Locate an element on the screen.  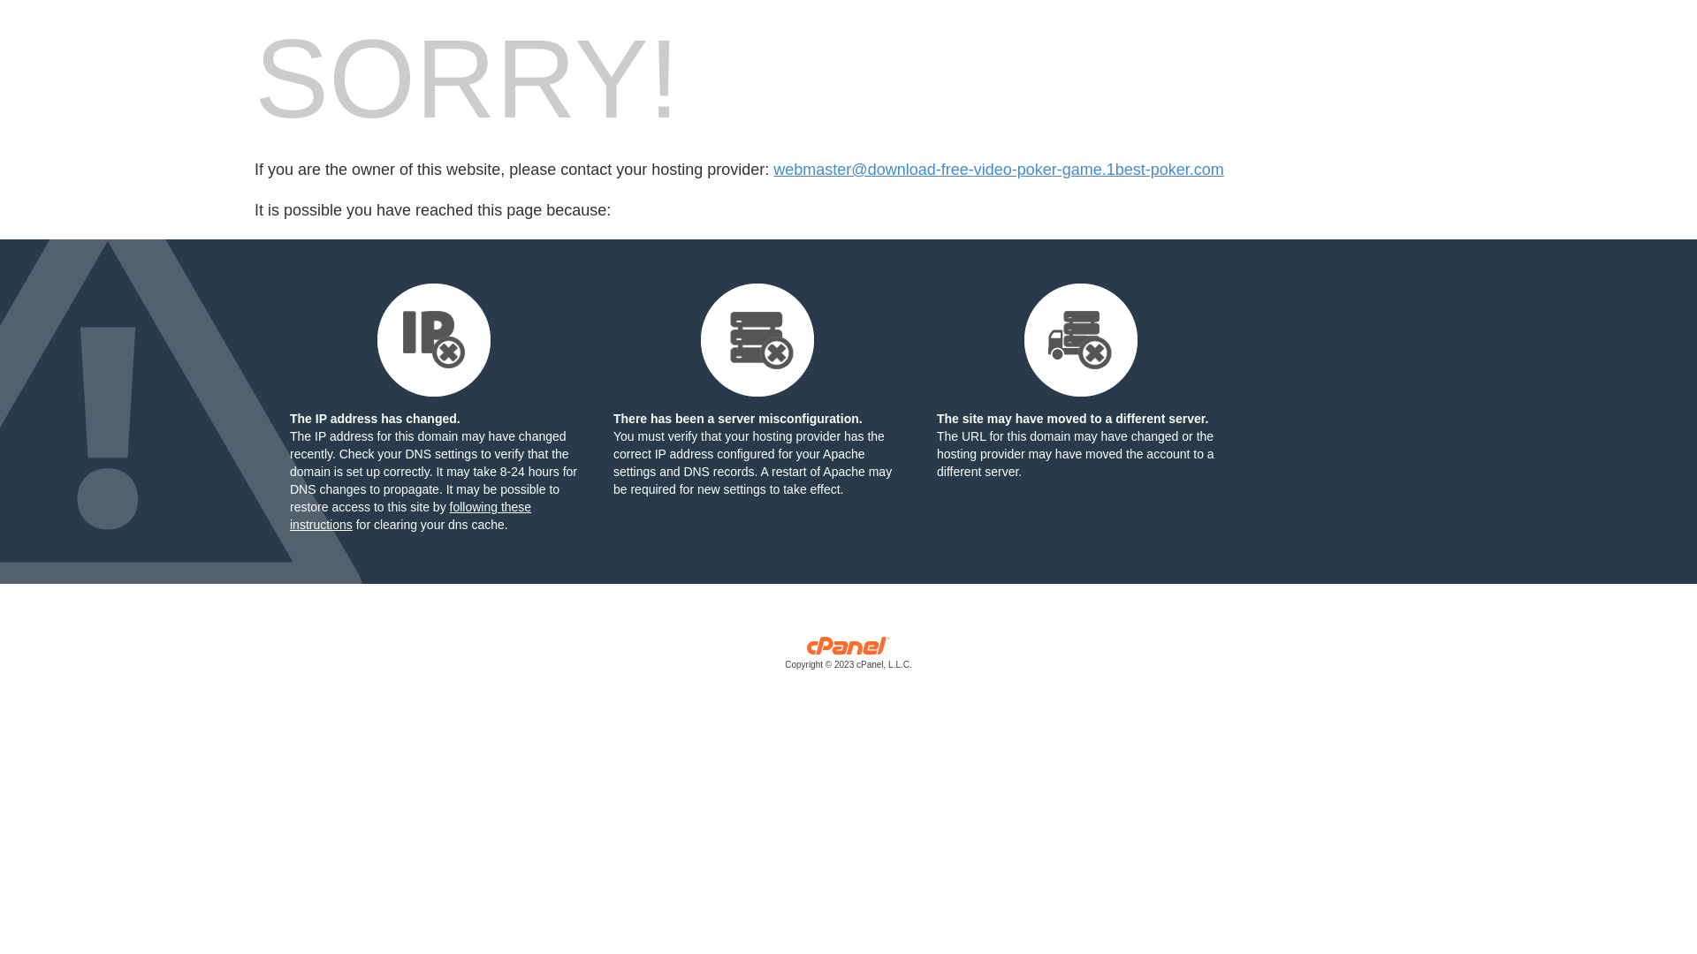
webmaster@download-free-video-poker-game.1best-poker.com is located at coordinates (999, 170).